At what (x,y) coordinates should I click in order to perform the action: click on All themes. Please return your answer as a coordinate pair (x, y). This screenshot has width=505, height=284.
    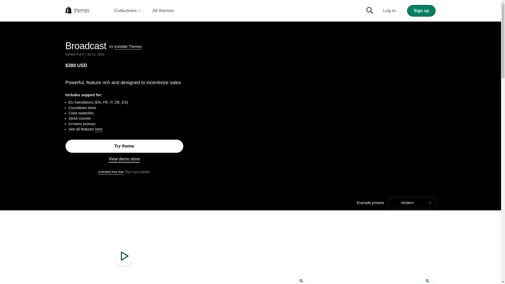
    Looking at the image, I should click on (163, 11).